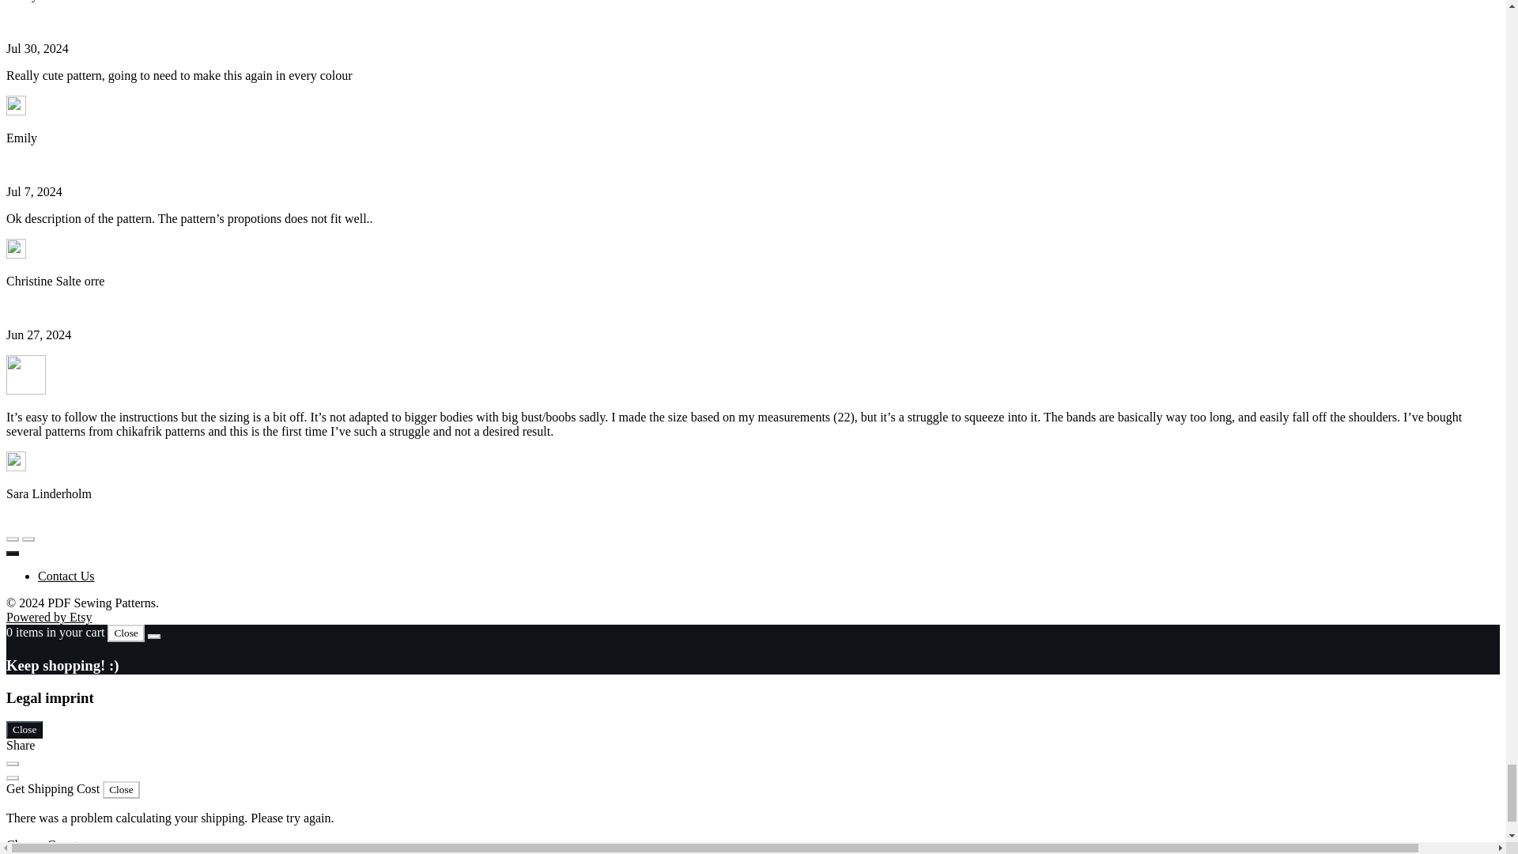  What do you see at coordinates (126, 633) in the screenshot?
I see `Close` at bounding box center [126, 633].